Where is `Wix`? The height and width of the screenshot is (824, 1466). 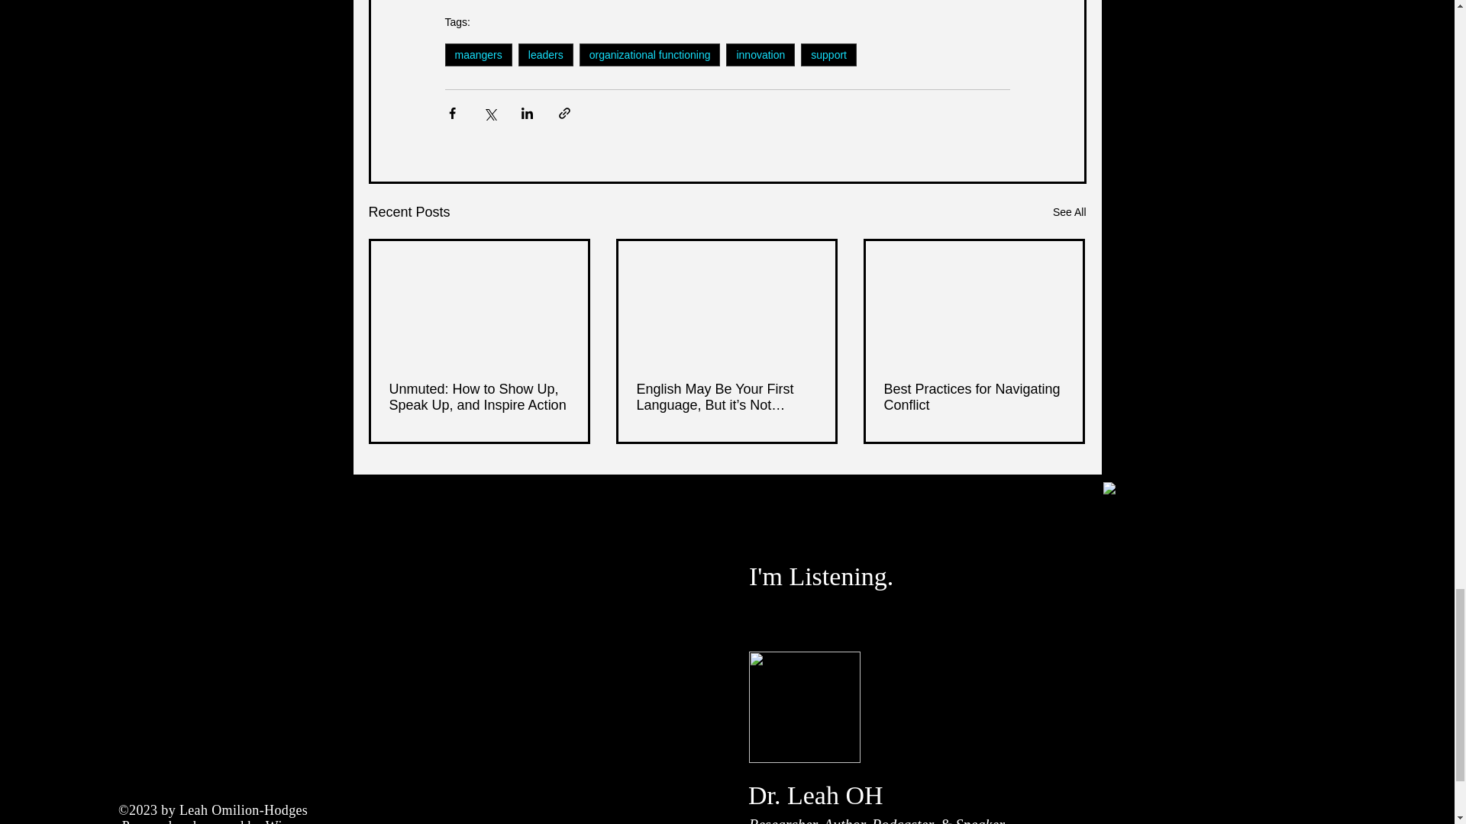
Wix is located at coordinates (276, 821).